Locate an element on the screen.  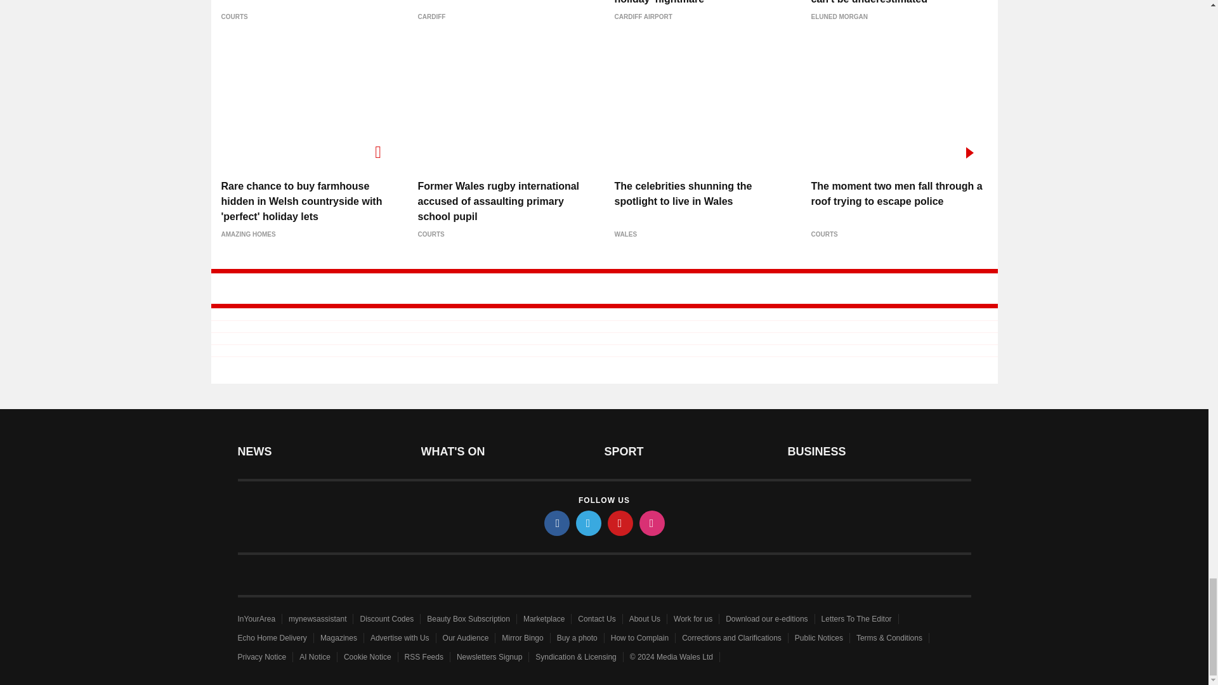
facebook is located at coordinates (557, 523).